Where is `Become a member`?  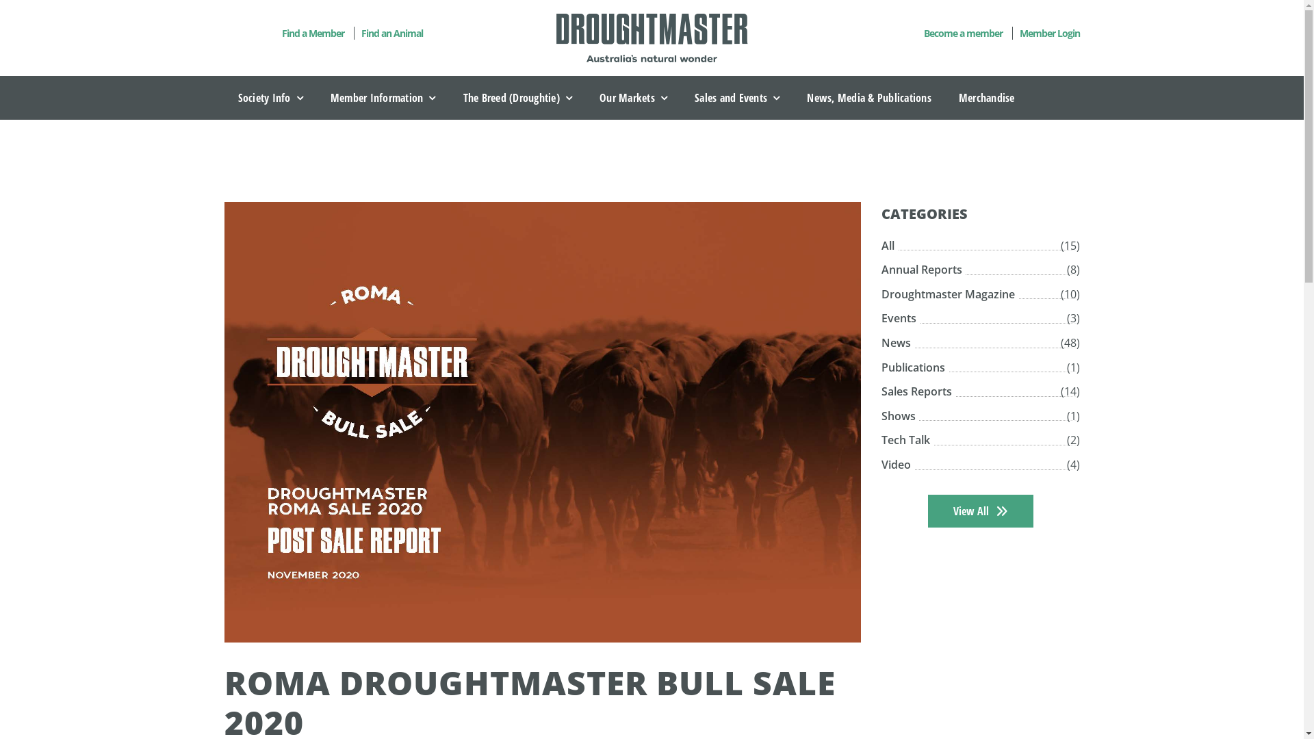
Become a member is located at coordinates (964, 33).